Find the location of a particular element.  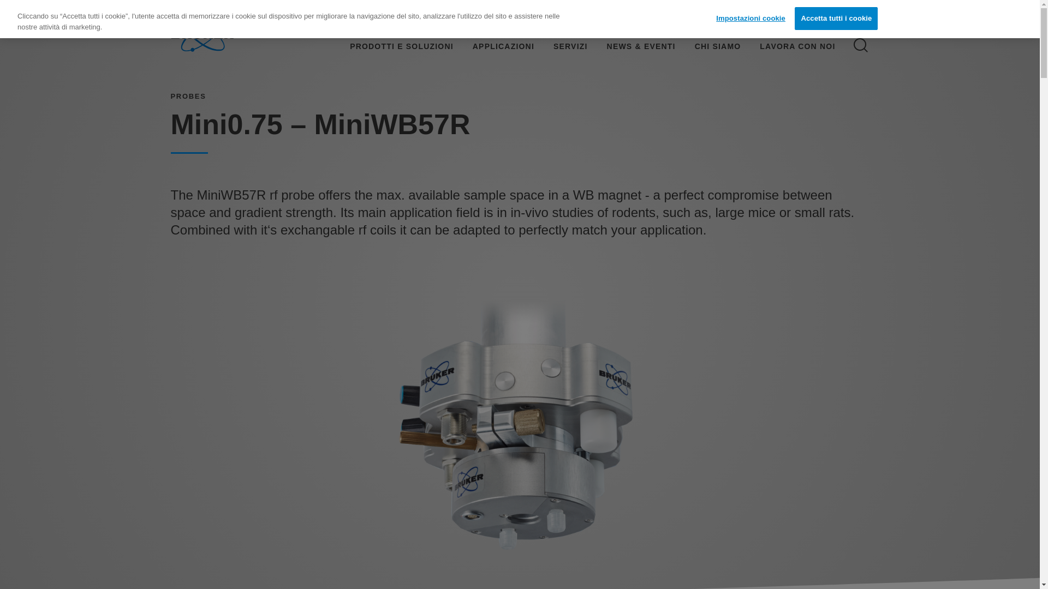

SERVIZI is located at coordinates (571, 46).